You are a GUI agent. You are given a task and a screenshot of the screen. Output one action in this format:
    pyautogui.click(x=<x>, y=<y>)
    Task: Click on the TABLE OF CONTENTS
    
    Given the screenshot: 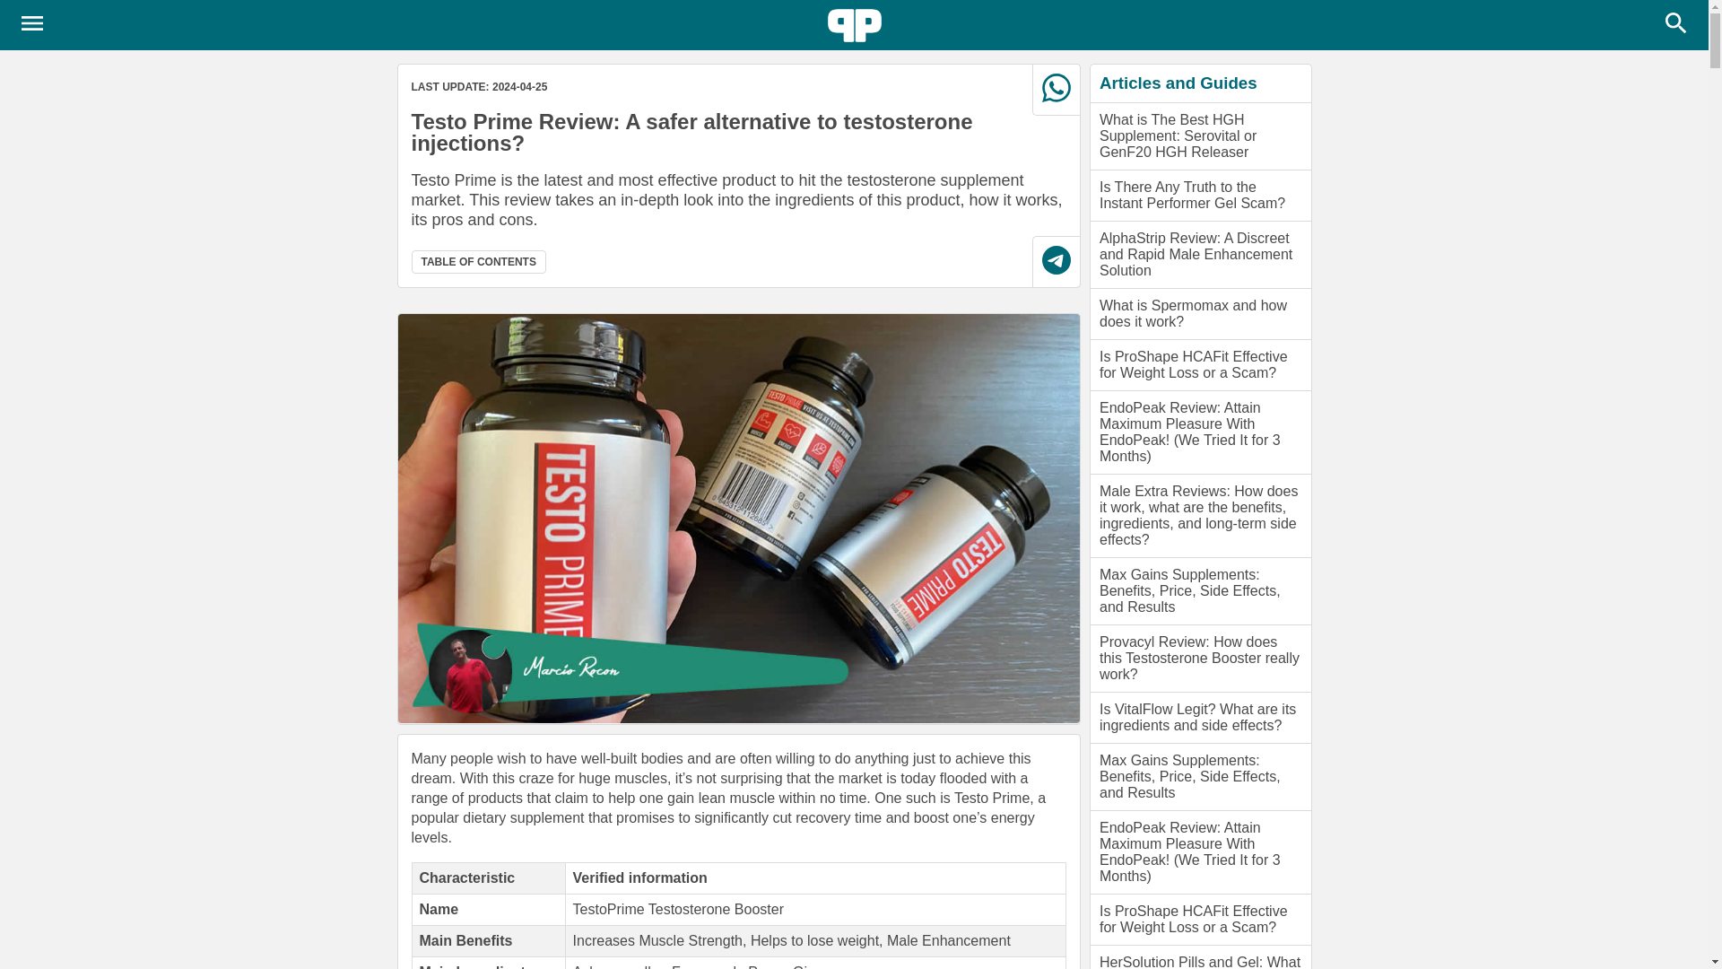 What is the action you would take?
    pyautogui.click(x=478, y=261)
    